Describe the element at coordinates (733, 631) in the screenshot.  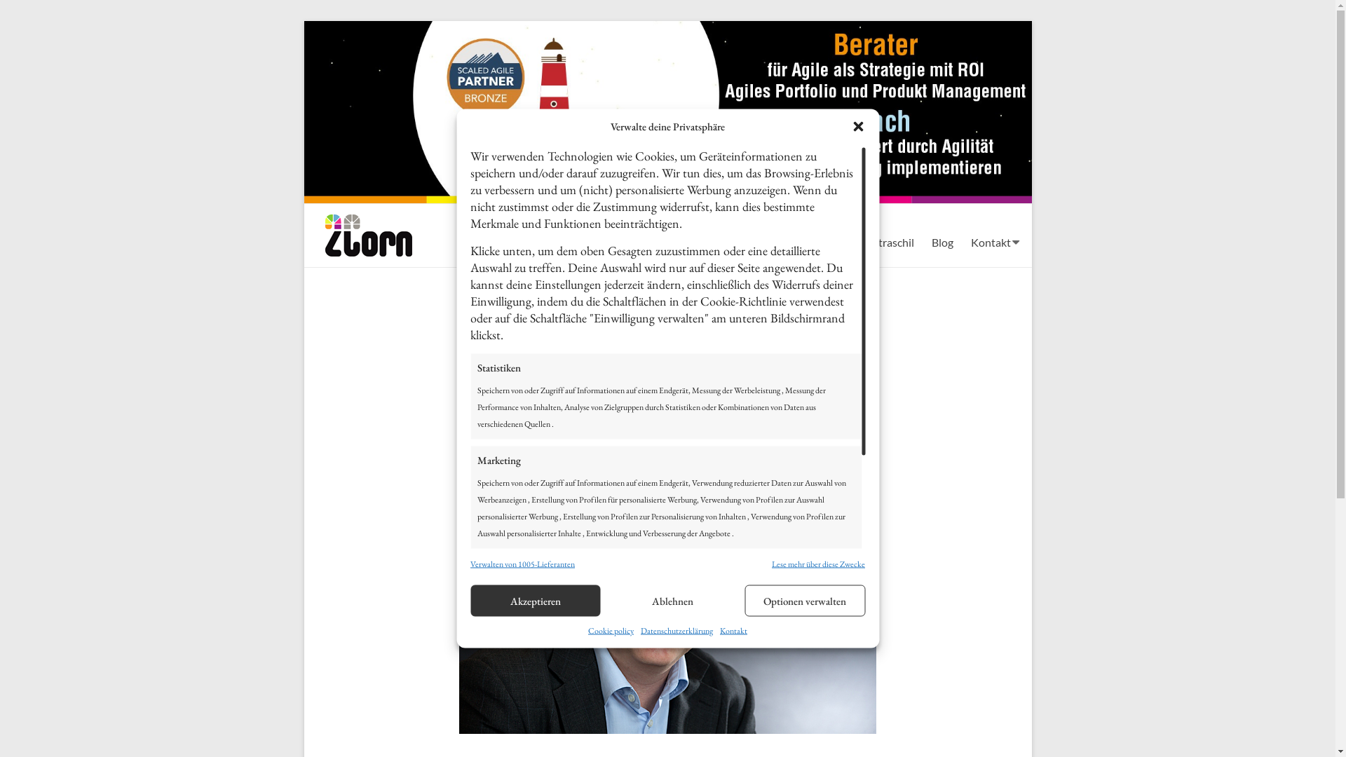
I see `Kontakt` at that location.